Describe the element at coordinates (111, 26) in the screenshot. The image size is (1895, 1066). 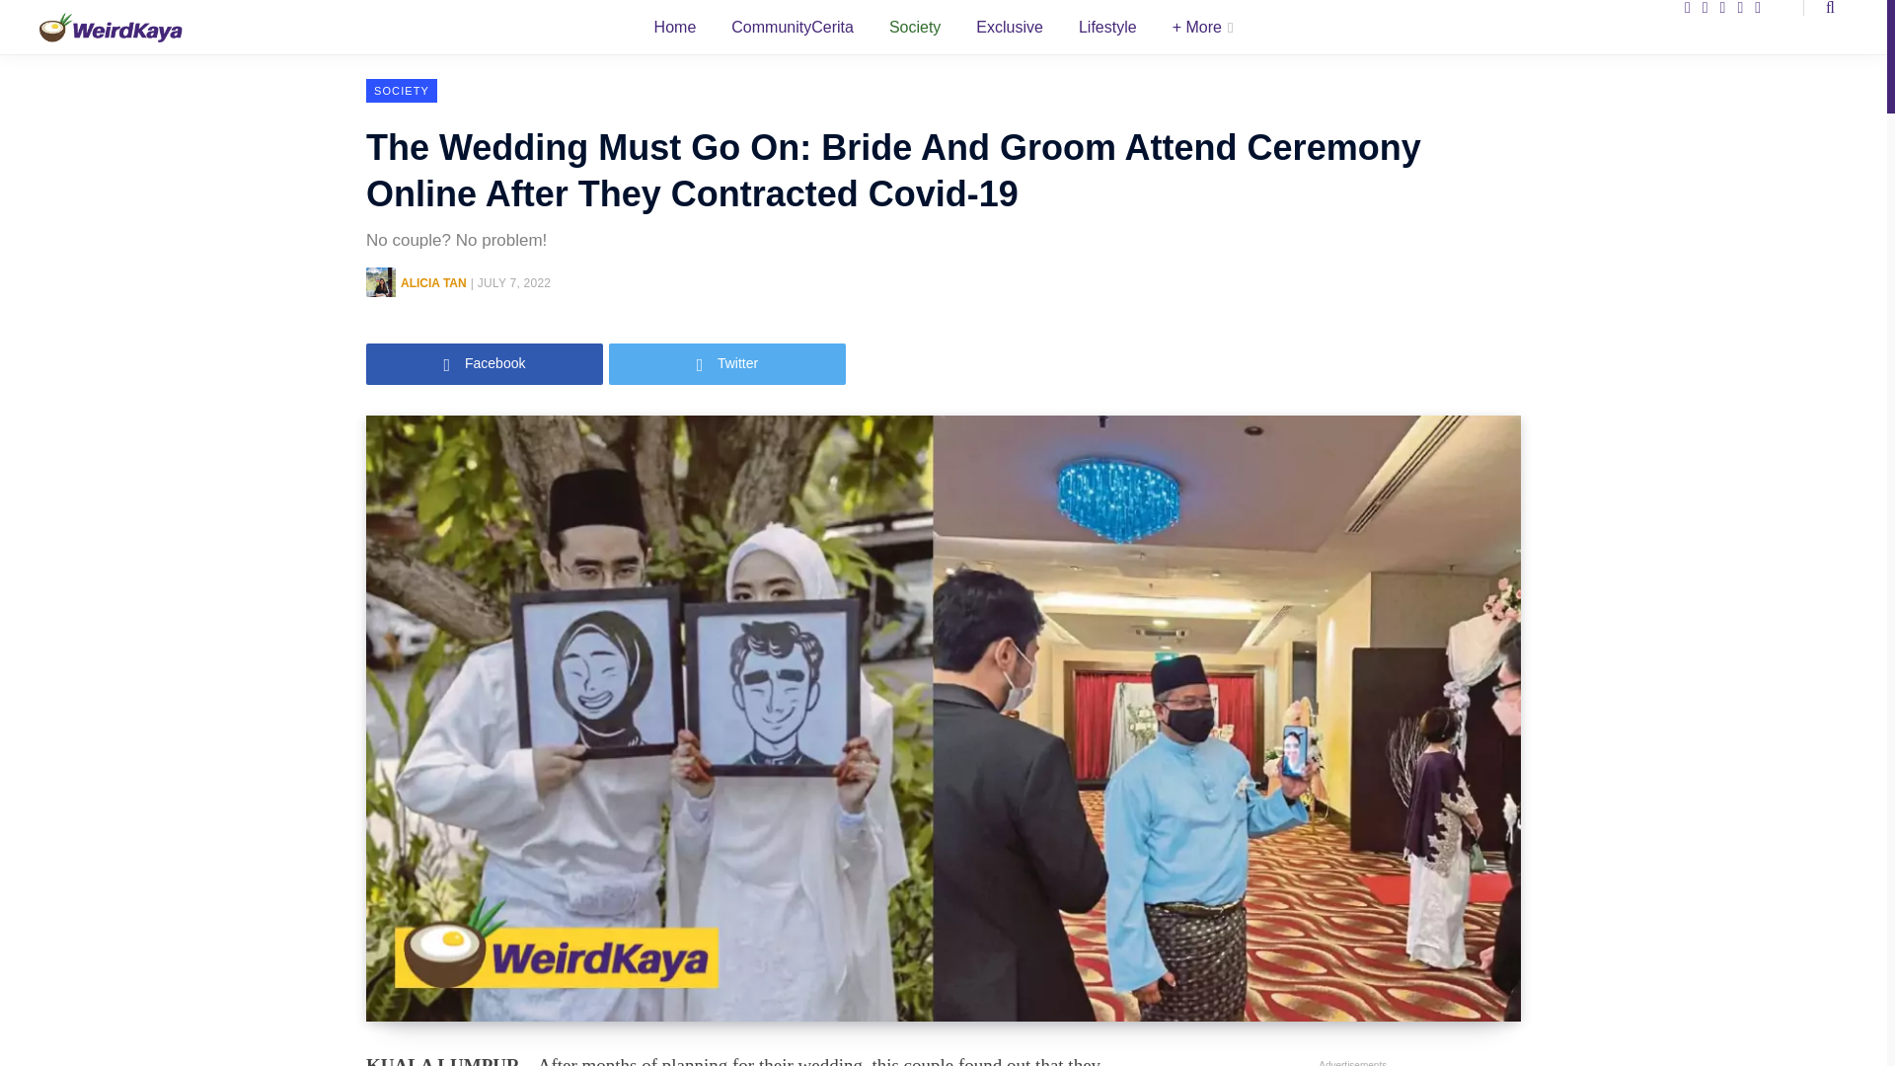
I see `WeirdKaya` at that location.